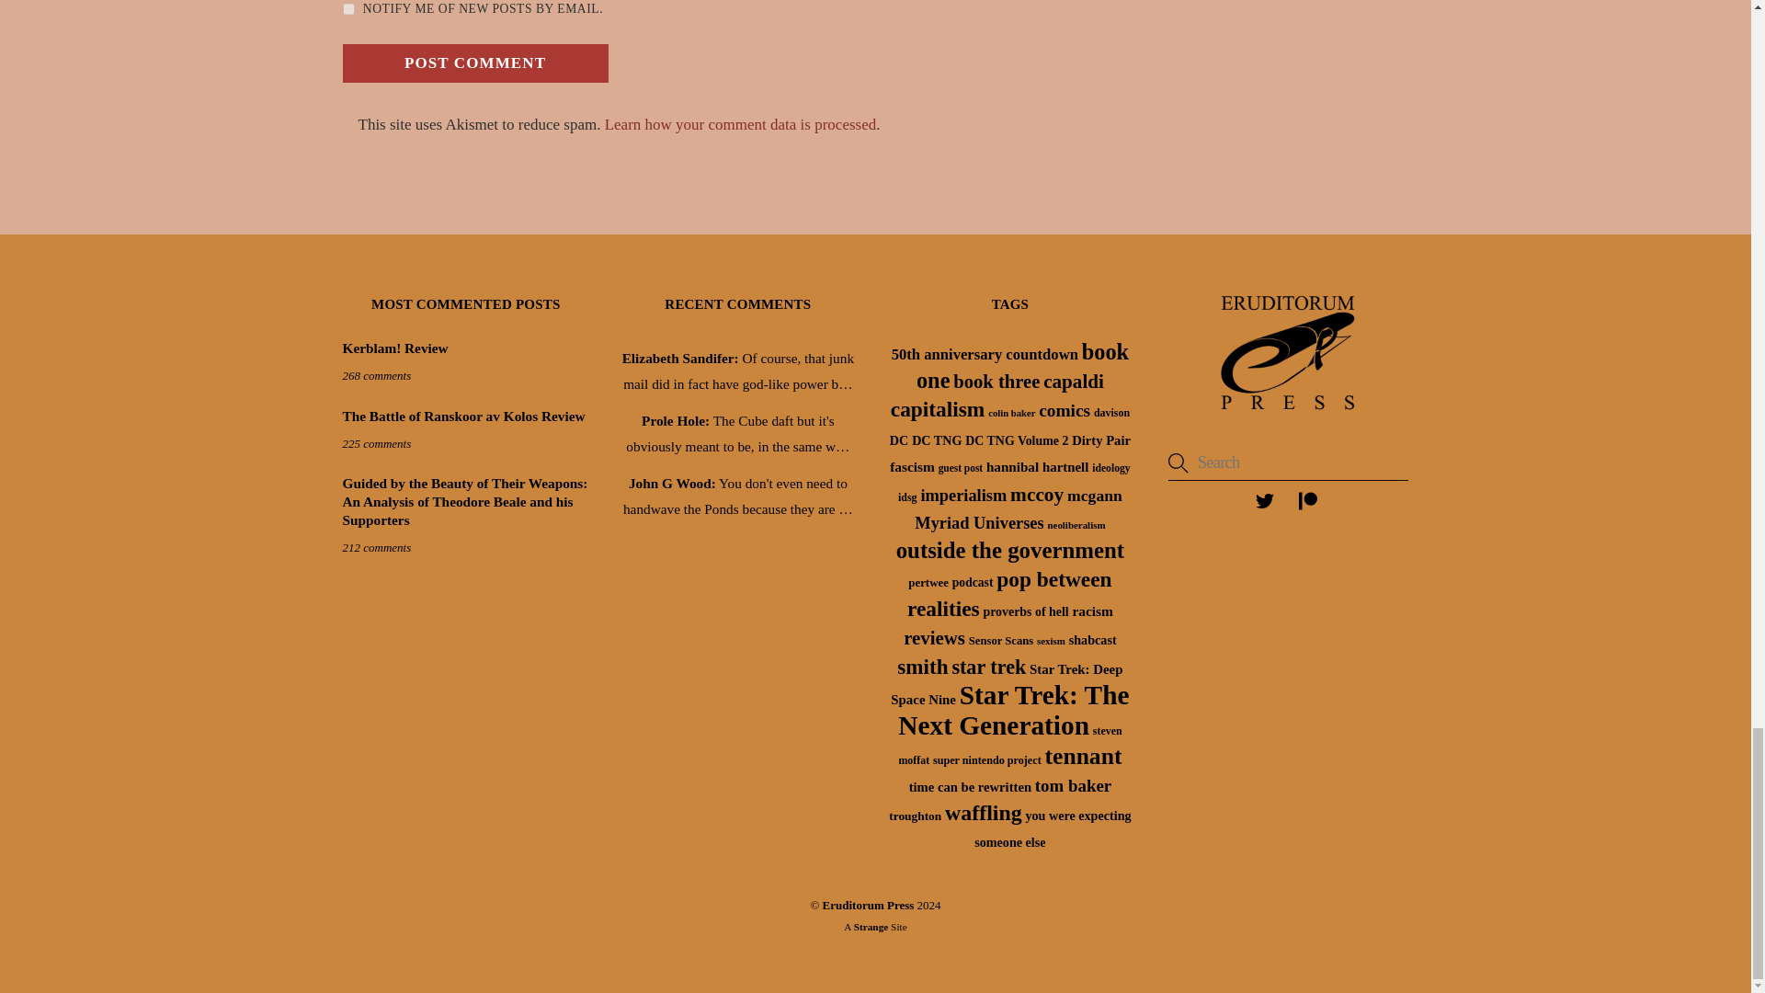 This screenshot has width=1765, height=993. I want to click on Search, so click(1289, 462).